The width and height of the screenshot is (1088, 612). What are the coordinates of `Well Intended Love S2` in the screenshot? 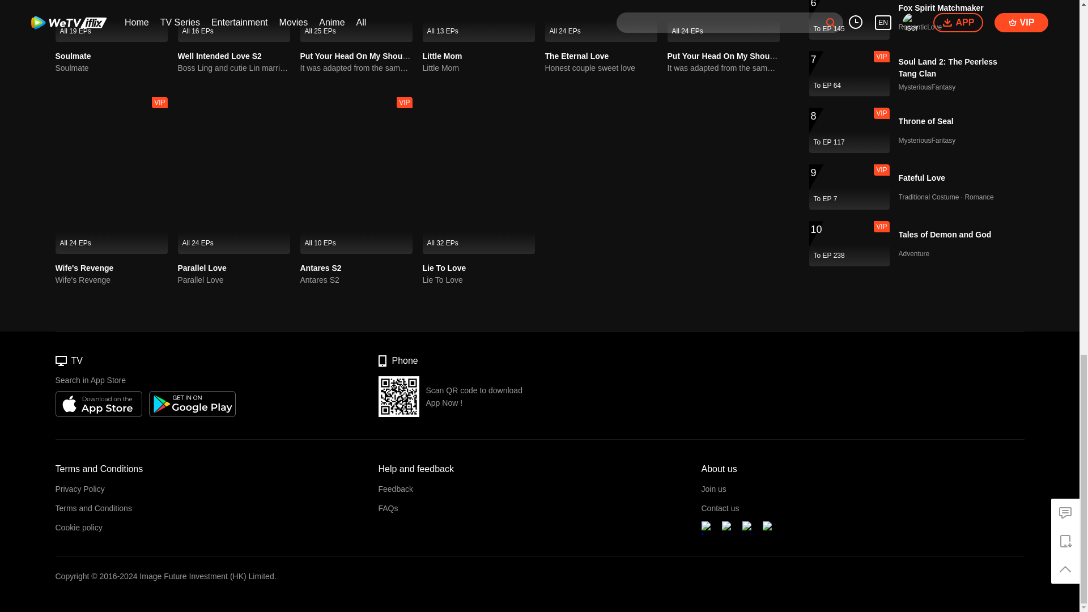 It's located at (220, 56).